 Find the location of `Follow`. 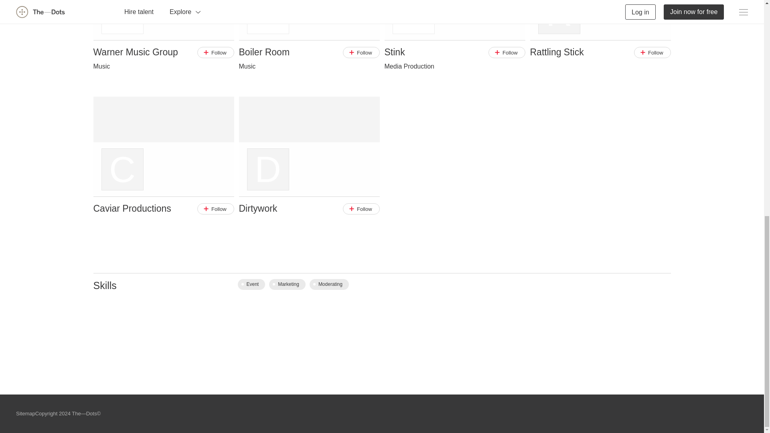

Follow is located at coordinates (215, 52).